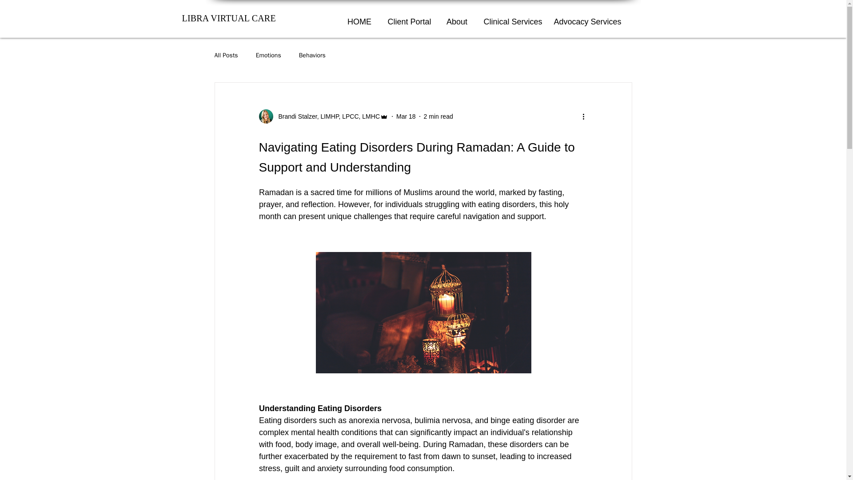 The height and width of the screenshot is (480, 853). I want to click on Mar 18, so click(406, 116).